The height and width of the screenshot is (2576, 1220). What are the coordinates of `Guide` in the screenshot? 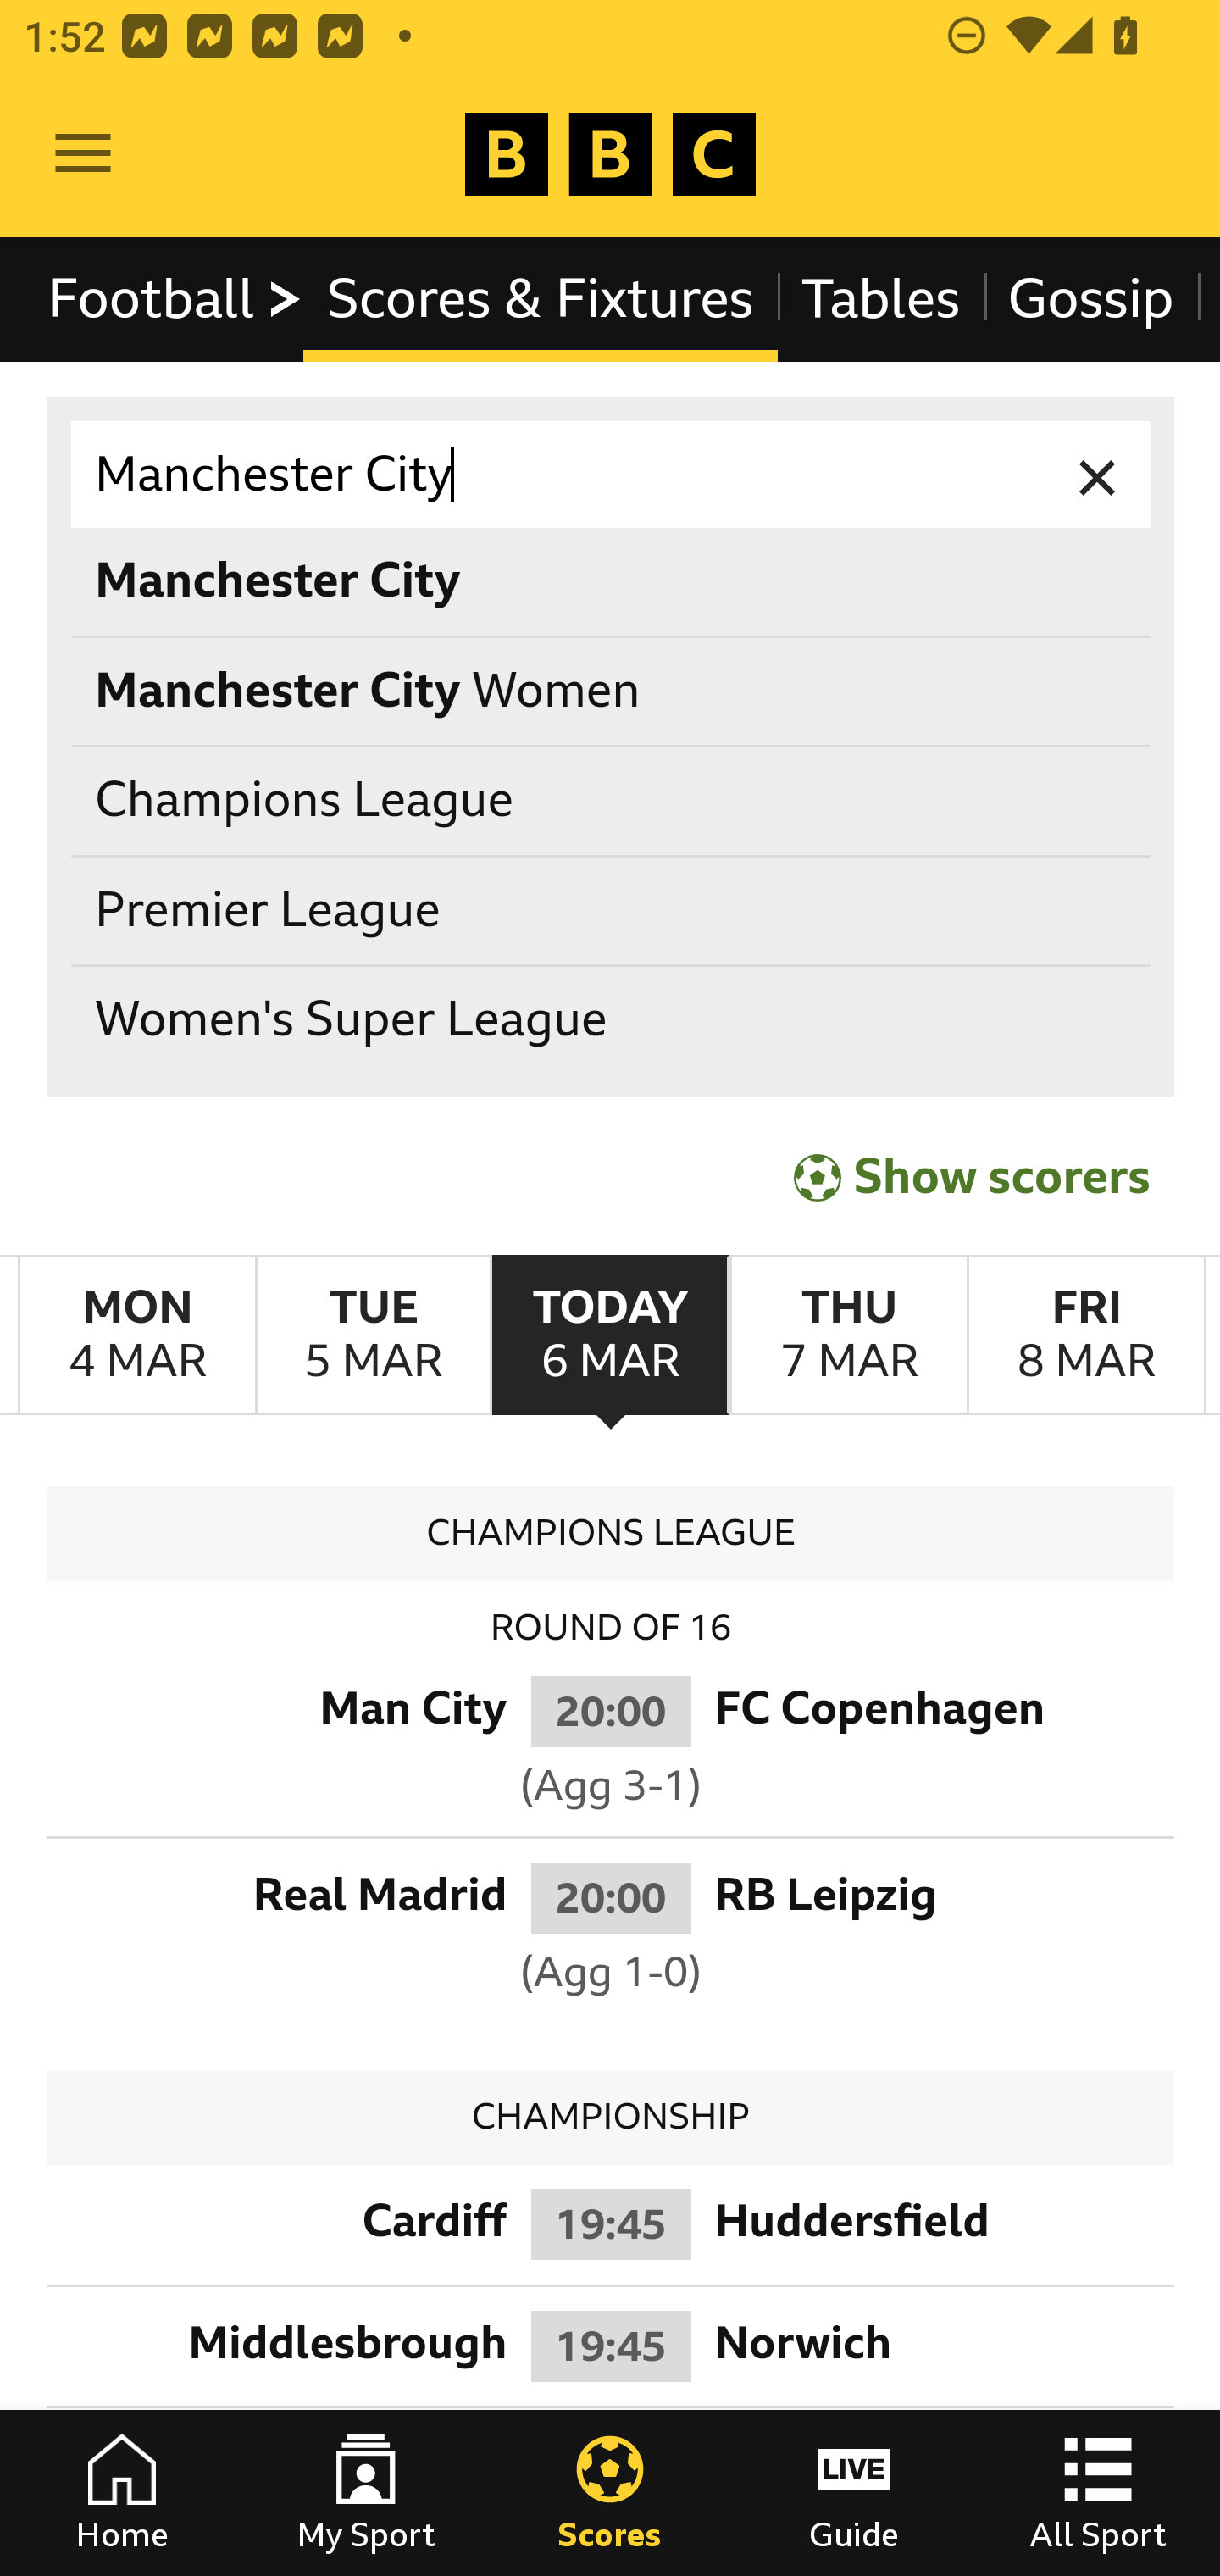 It's located at (854, 2493).